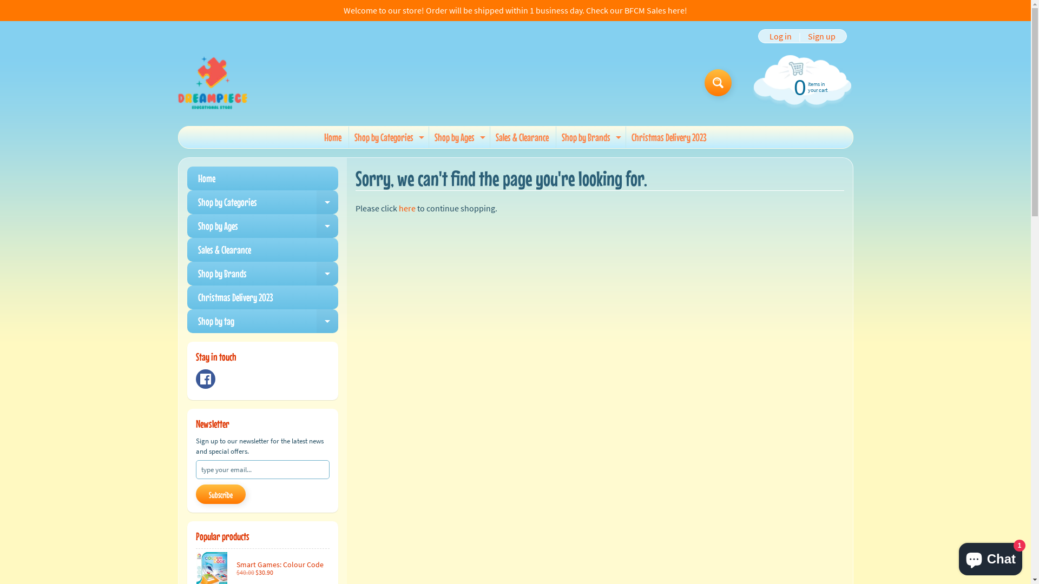 The image size is (1039, 584). What do you see at coordinates (263, 321) in the screenshot?
I see `Shop by tag
Expand child menu` at bounding box center [263, 321].